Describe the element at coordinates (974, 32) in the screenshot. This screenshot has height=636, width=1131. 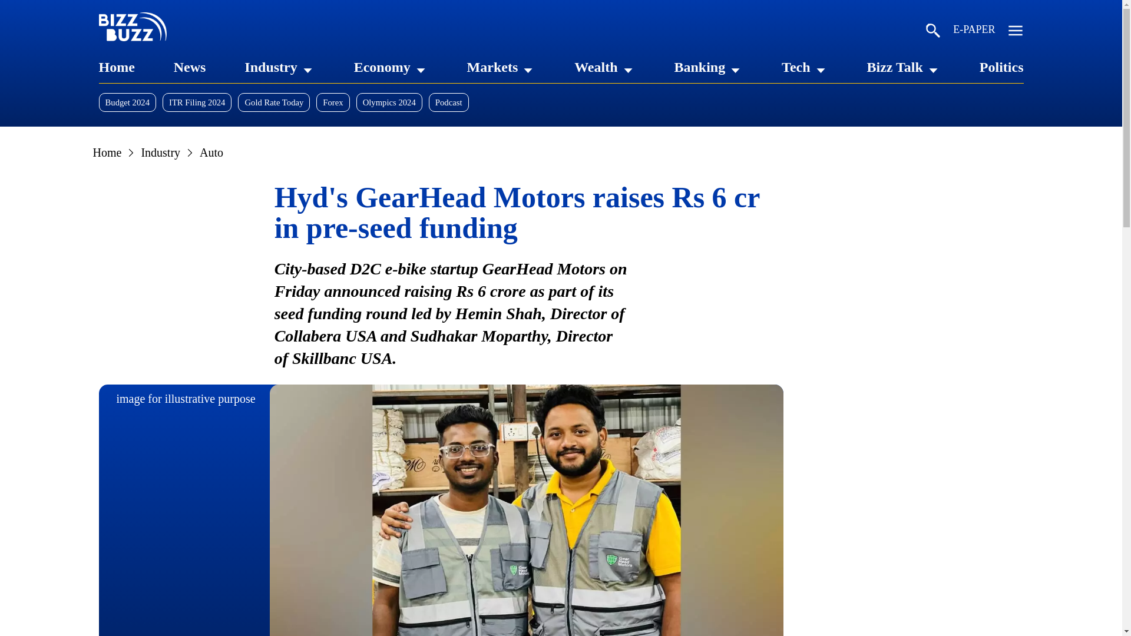
I see `E-PAPER` at that location.